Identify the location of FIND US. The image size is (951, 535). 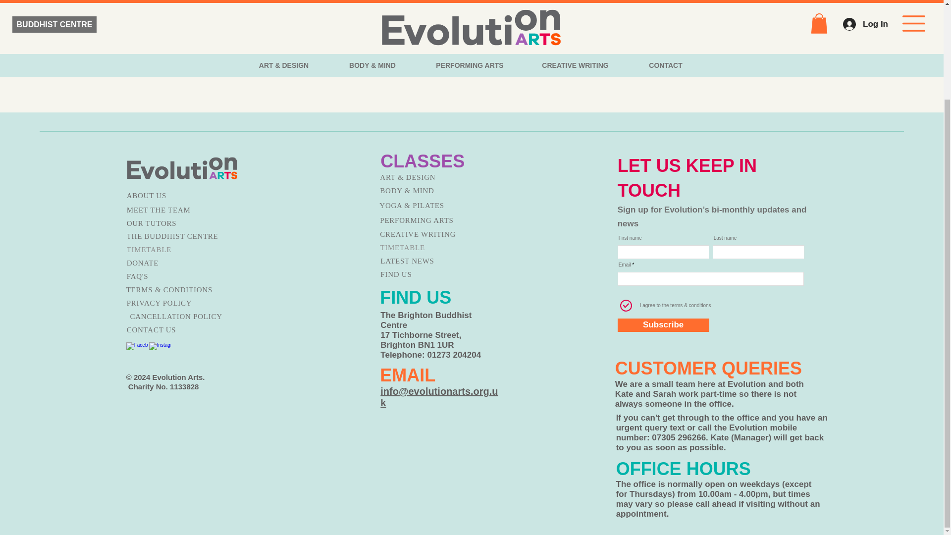
(432, 274).